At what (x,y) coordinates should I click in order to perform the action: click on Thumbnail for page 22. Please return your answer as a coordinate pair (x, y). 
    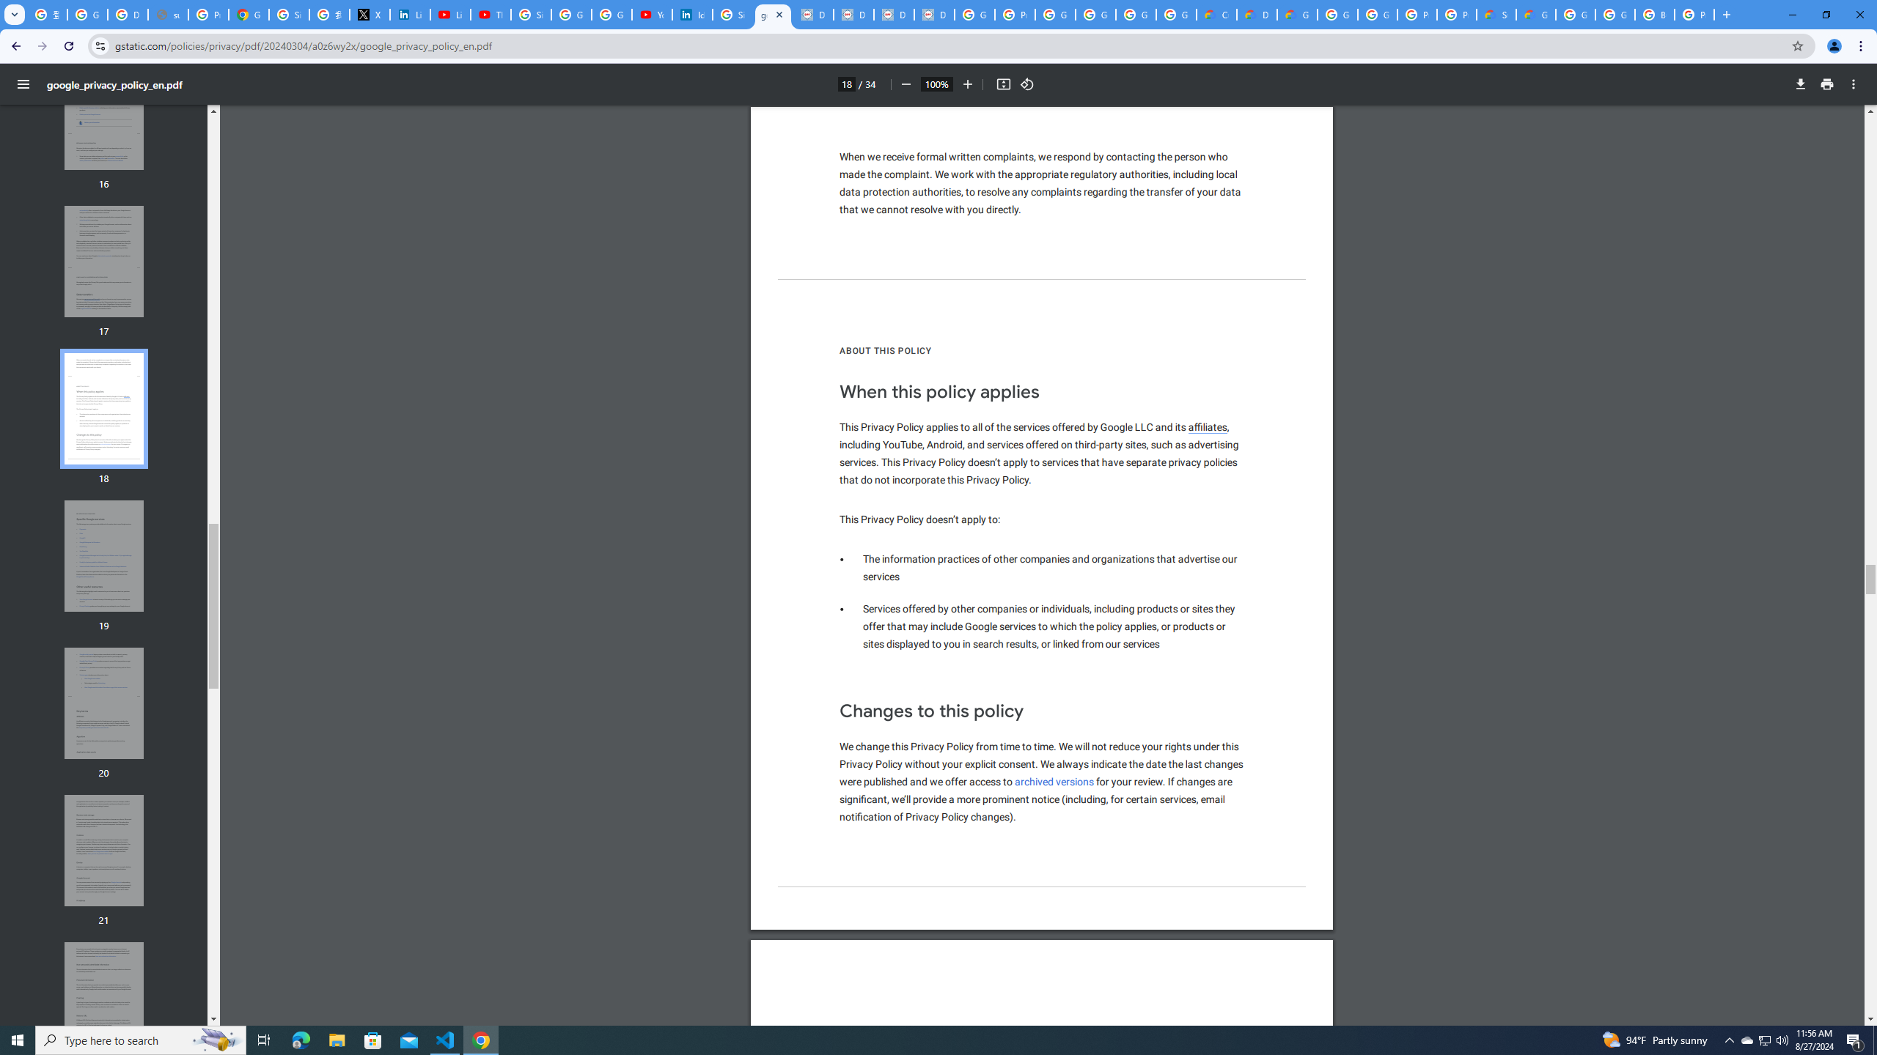
    Looking at the image, I should click on (104, 998).